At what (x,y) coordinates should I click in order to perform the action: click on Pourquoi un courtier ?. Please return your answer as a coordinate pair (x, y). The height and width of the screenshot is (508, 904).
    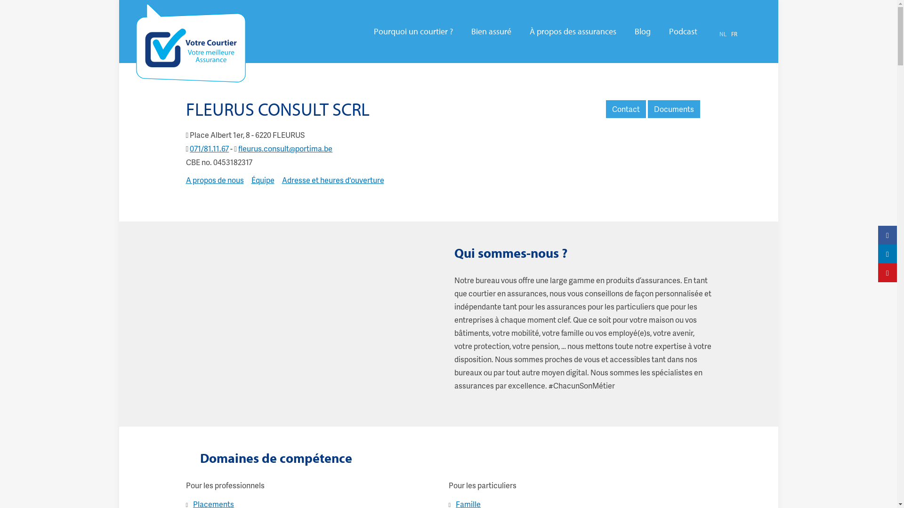
    Looking at the image, I should click on (413, 32).